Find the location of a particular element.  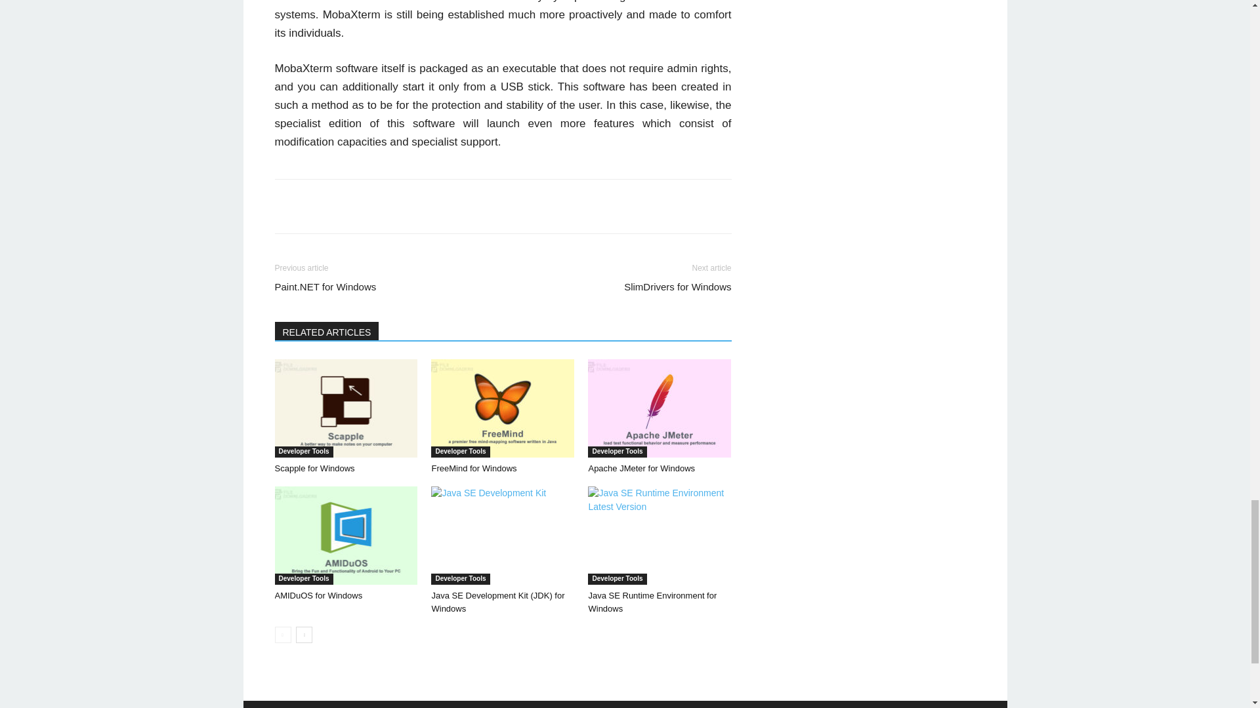

FreeMind for Windows is located at coordinates (474, 468).